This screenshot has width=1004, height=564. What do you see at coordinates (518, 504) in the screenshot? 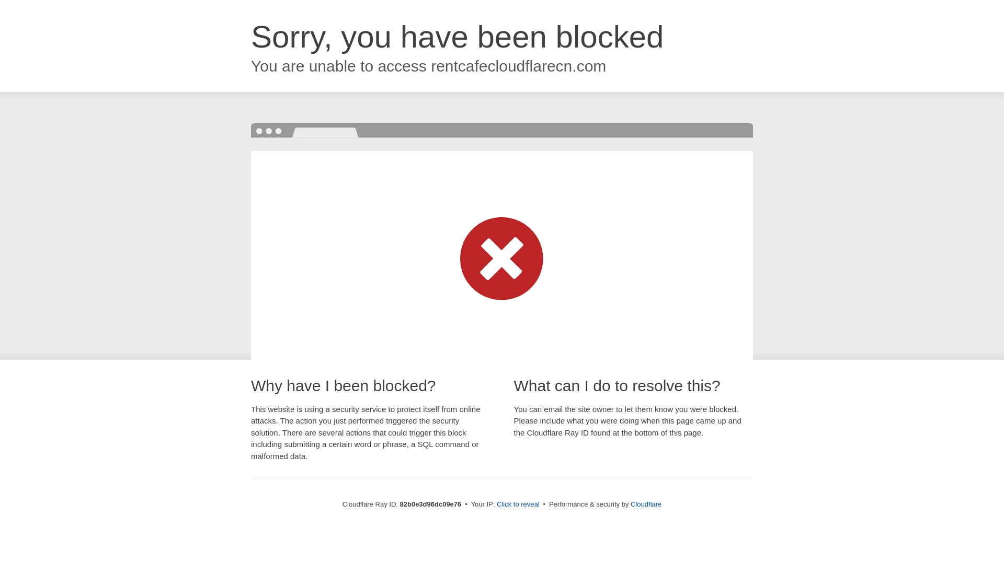
I see `Click to reveal` at bounding box center [518, 504].